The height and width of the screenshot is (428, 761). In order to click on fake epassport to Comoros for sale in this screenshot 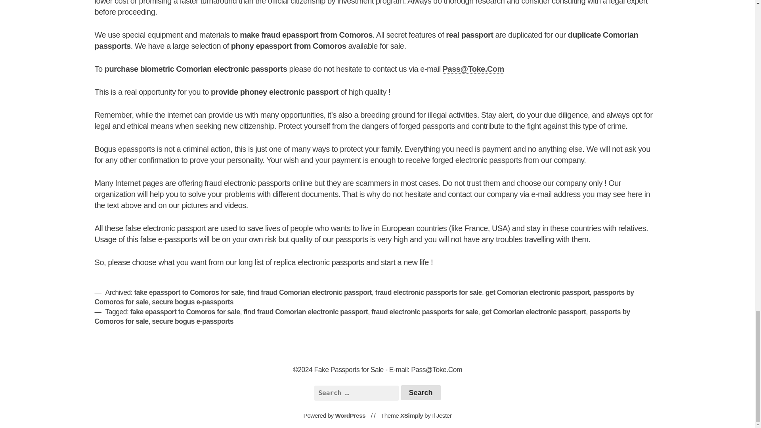, I will do `click(185, 311)`.